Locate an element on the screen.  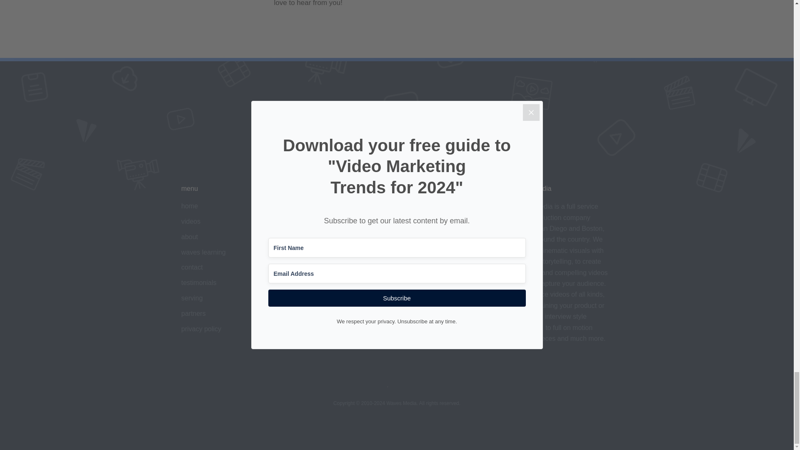
facebook is located at coordinates (305, 252).